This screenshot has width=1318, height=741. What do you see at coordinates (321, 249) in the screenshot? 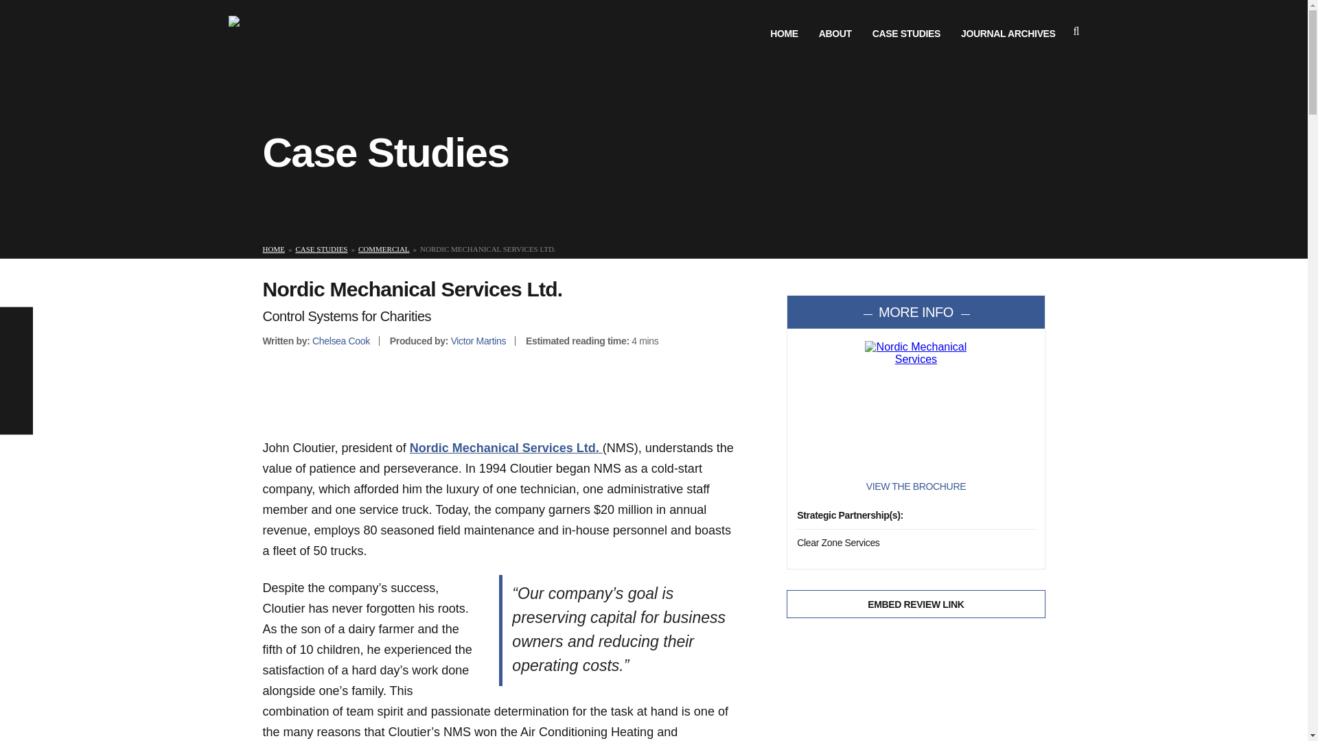
I see `CASE STUDIES` at bounding box center [321, 249].